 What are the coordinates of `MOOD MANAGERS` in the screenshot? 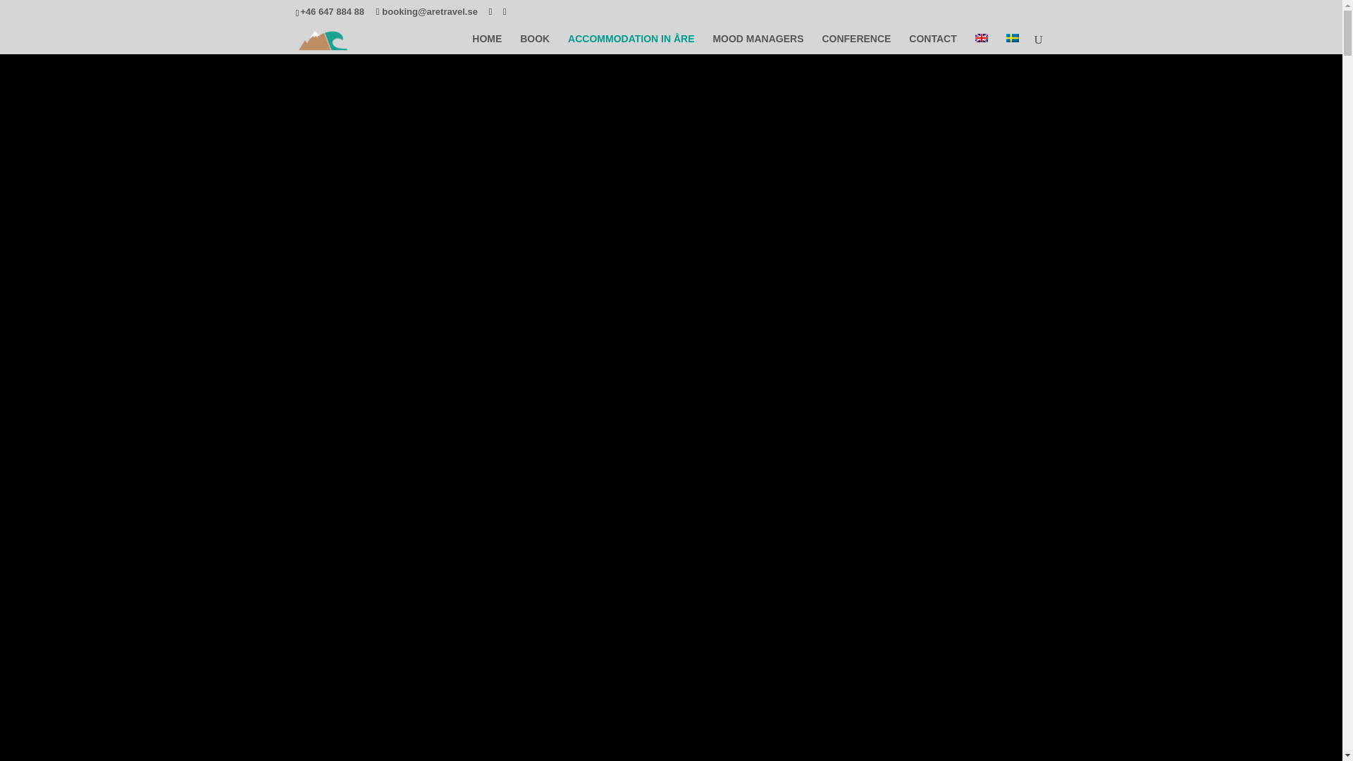 It's located at (758, 44).